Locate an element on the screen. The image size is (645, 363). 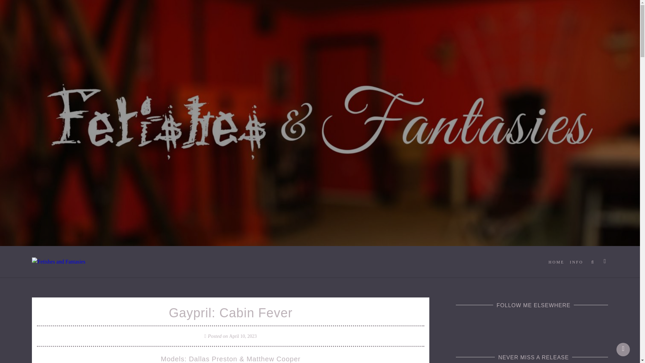
Go to Top is located at coordinates (623, 349).